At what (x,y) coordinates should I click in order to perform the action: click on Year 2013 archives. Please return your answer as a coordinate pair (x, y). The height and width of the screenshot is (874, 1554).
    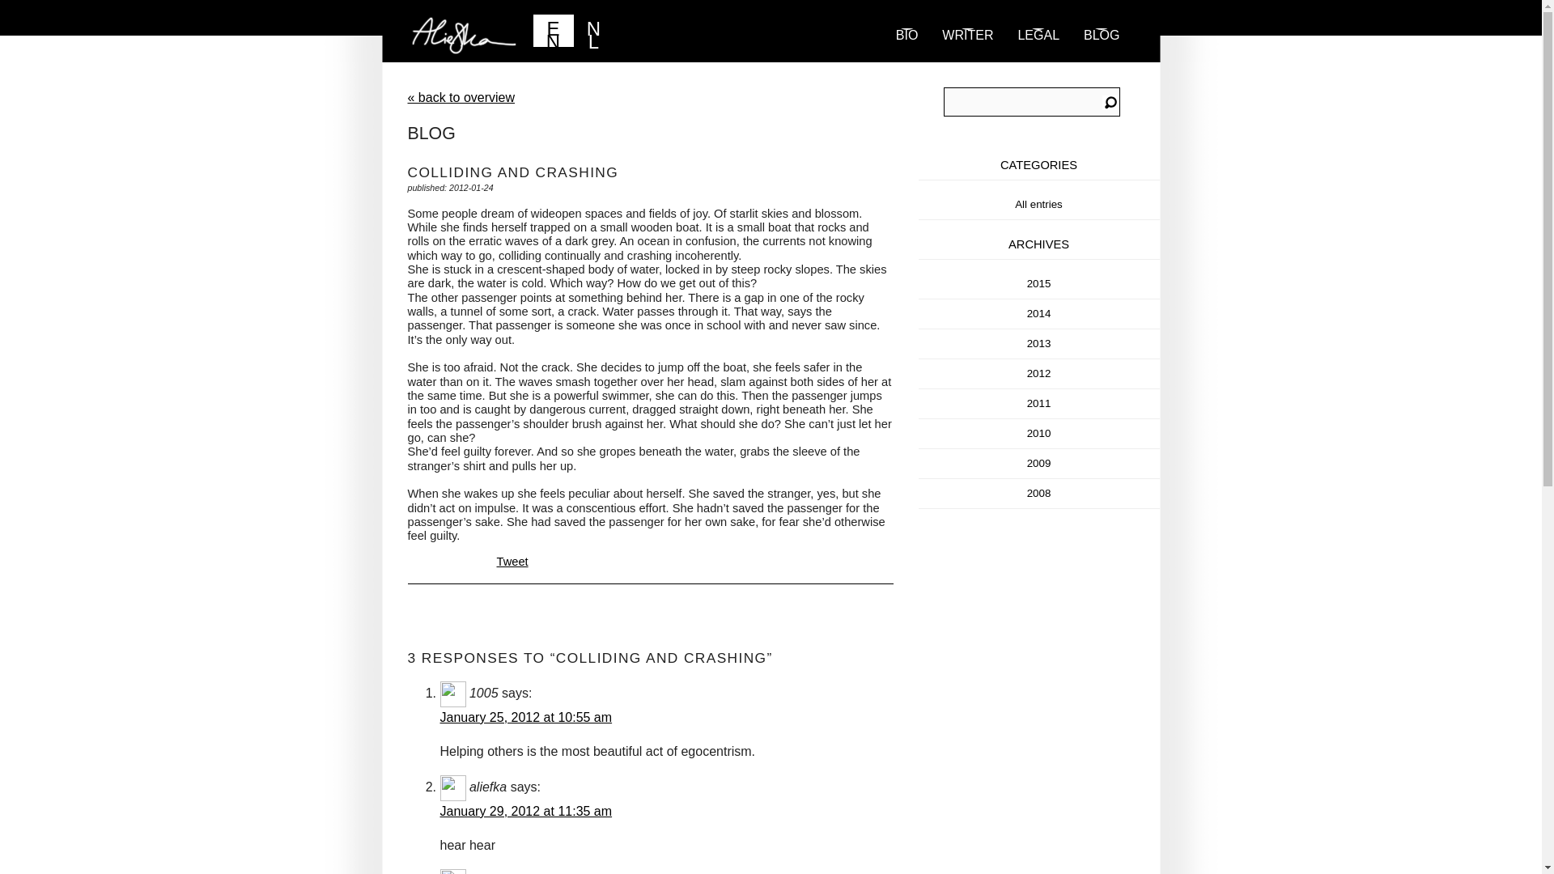
    Looking at the image, I should click on (1039, 343).